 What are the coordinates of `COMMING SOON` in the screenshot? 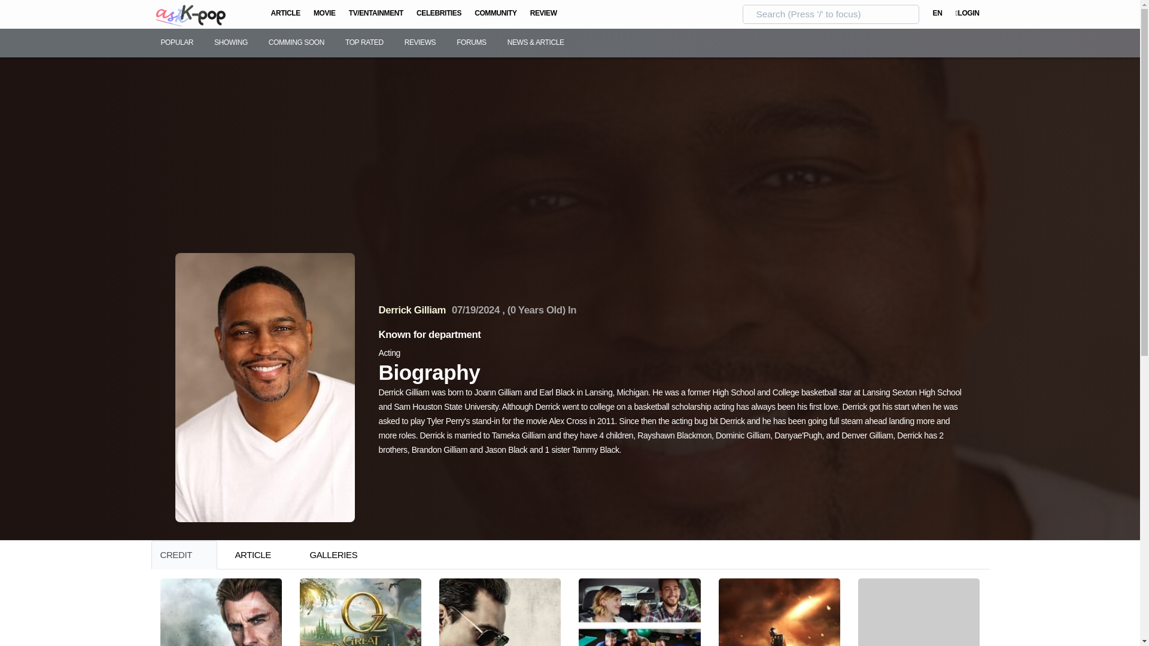 It's located at (296, 43).